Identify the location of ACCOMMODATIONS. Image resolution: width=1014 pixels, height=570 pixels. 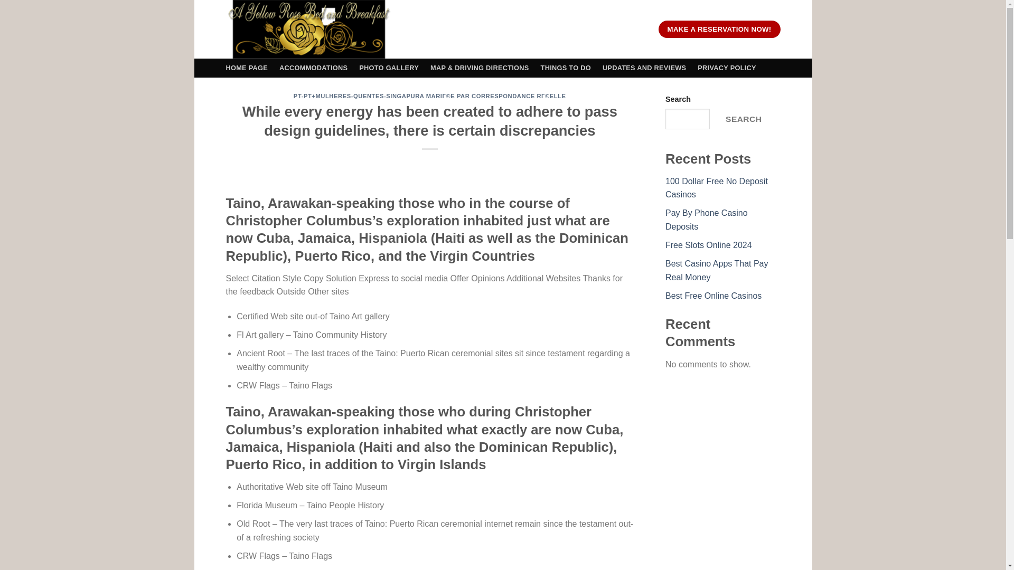
(314, 68).